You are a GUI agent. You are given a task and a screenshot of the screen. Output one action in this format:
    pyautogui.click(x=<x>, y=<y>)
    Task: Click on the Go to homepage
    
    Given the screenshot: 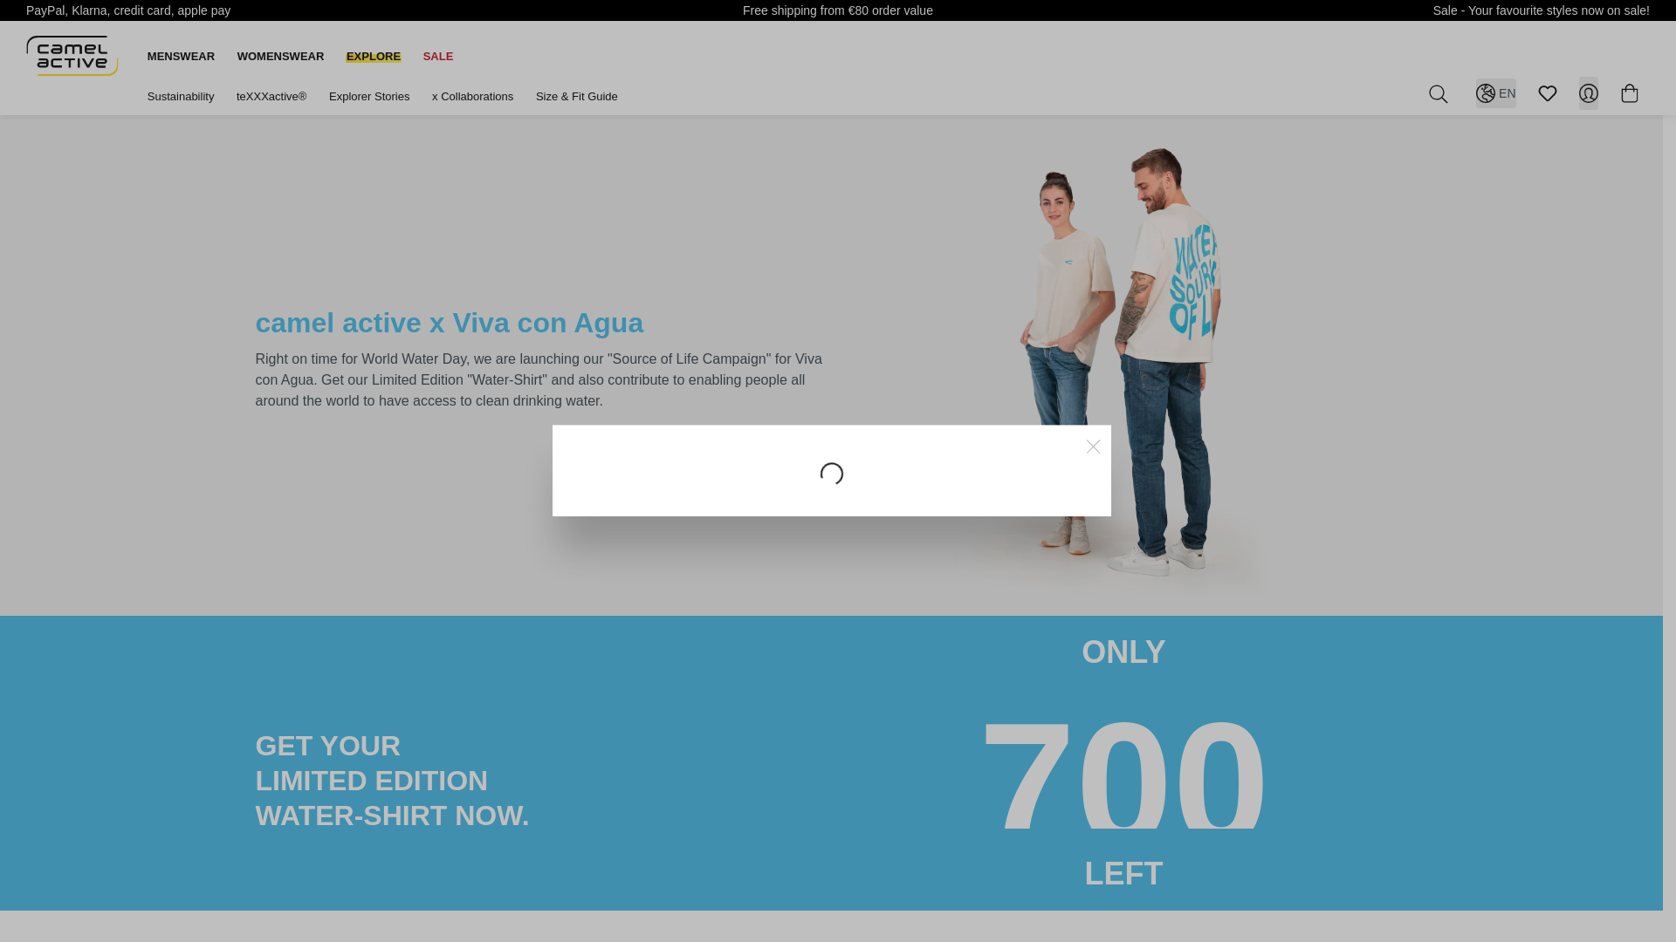 What is the action you would take?
    pyautogui.click(x=72, y=55)
    